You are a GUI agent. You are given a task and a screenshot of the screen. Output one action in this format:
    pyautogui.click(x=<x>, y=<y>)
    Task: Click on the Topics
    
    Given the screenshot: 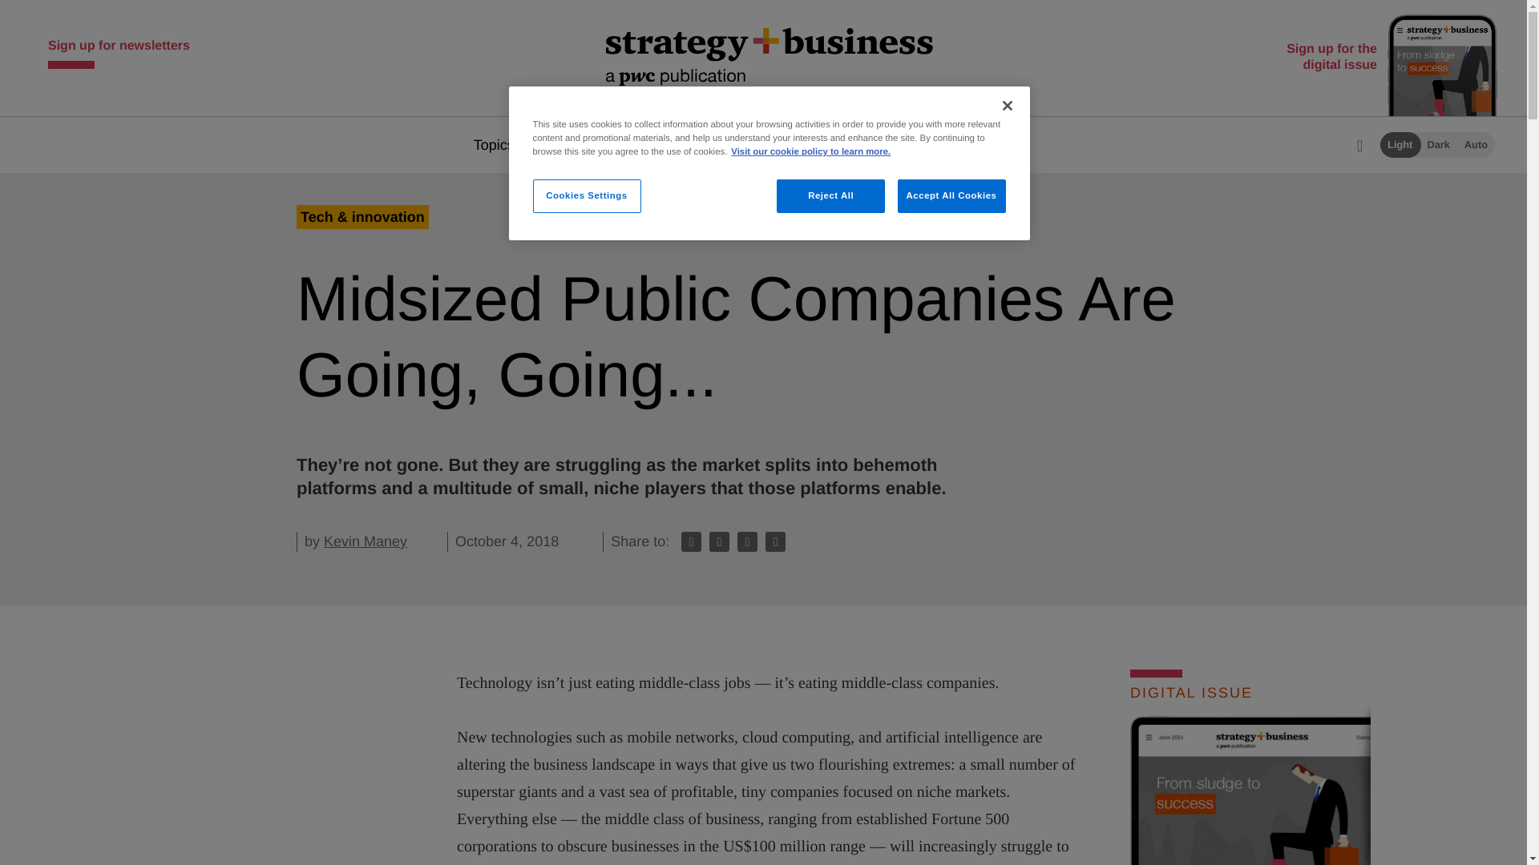 What is the action you would take?
    pyautogui.click(x=502, y=144)
    